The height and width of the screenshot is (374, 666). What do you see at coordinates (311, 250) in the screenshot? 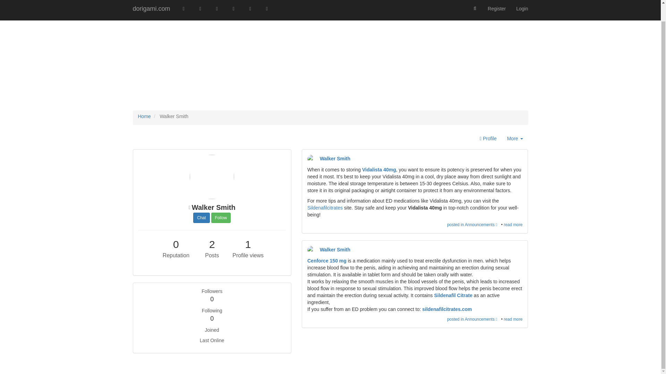
I see `Walker Smith` at bounding box center [311, 250].